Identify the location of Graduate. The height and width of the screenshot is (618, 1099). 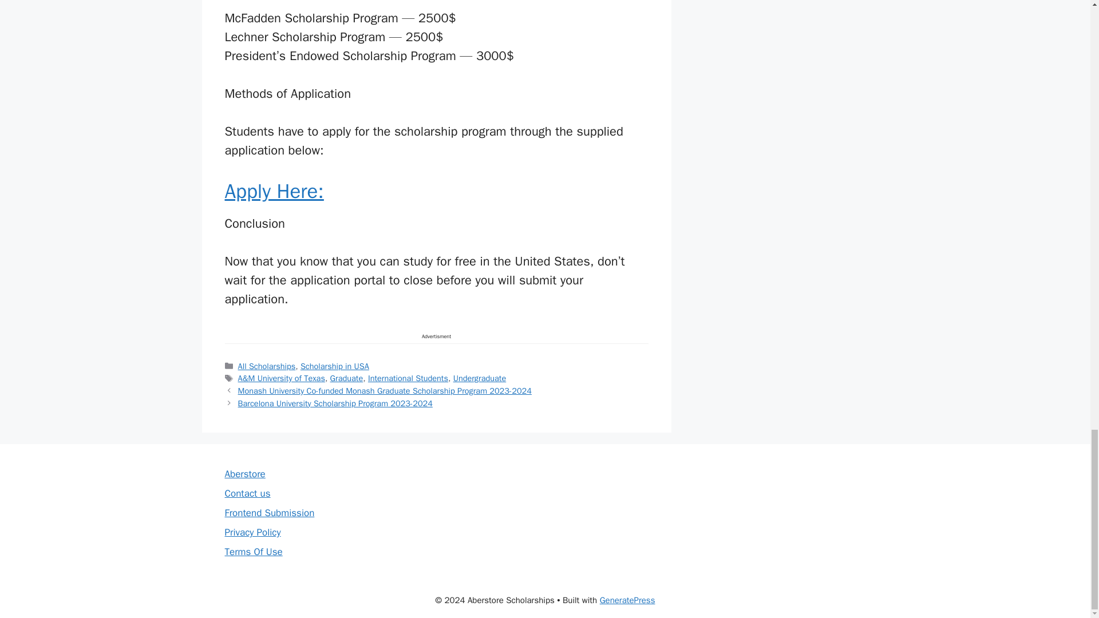
(347, 378).